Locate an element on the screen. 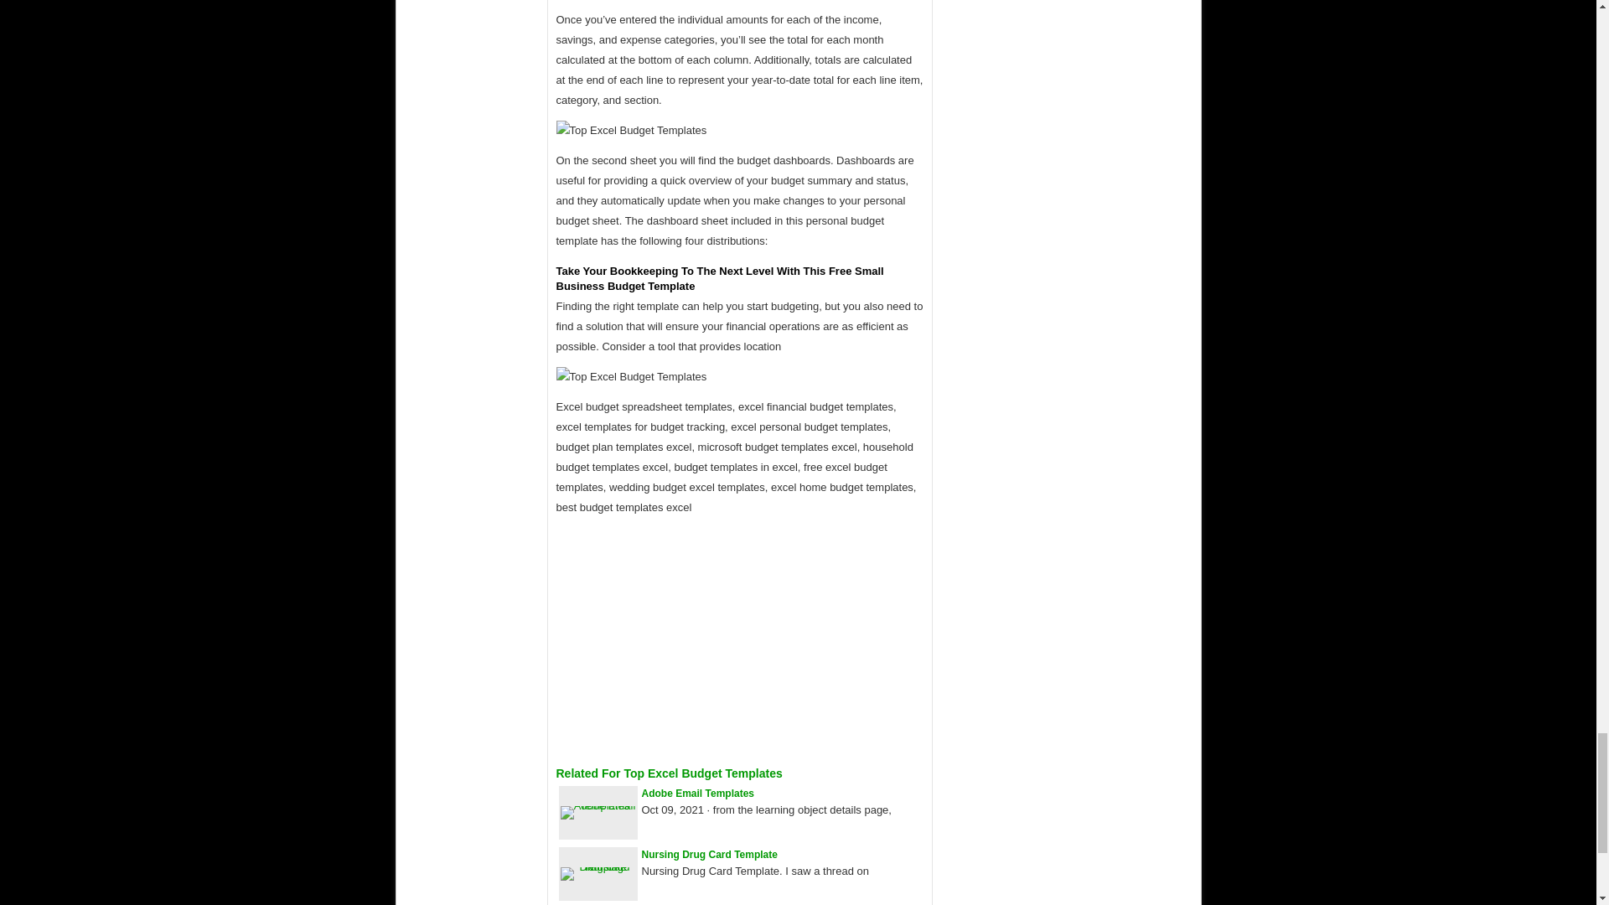  Nursing Drug Card Template is located at coordinates (709, 855).